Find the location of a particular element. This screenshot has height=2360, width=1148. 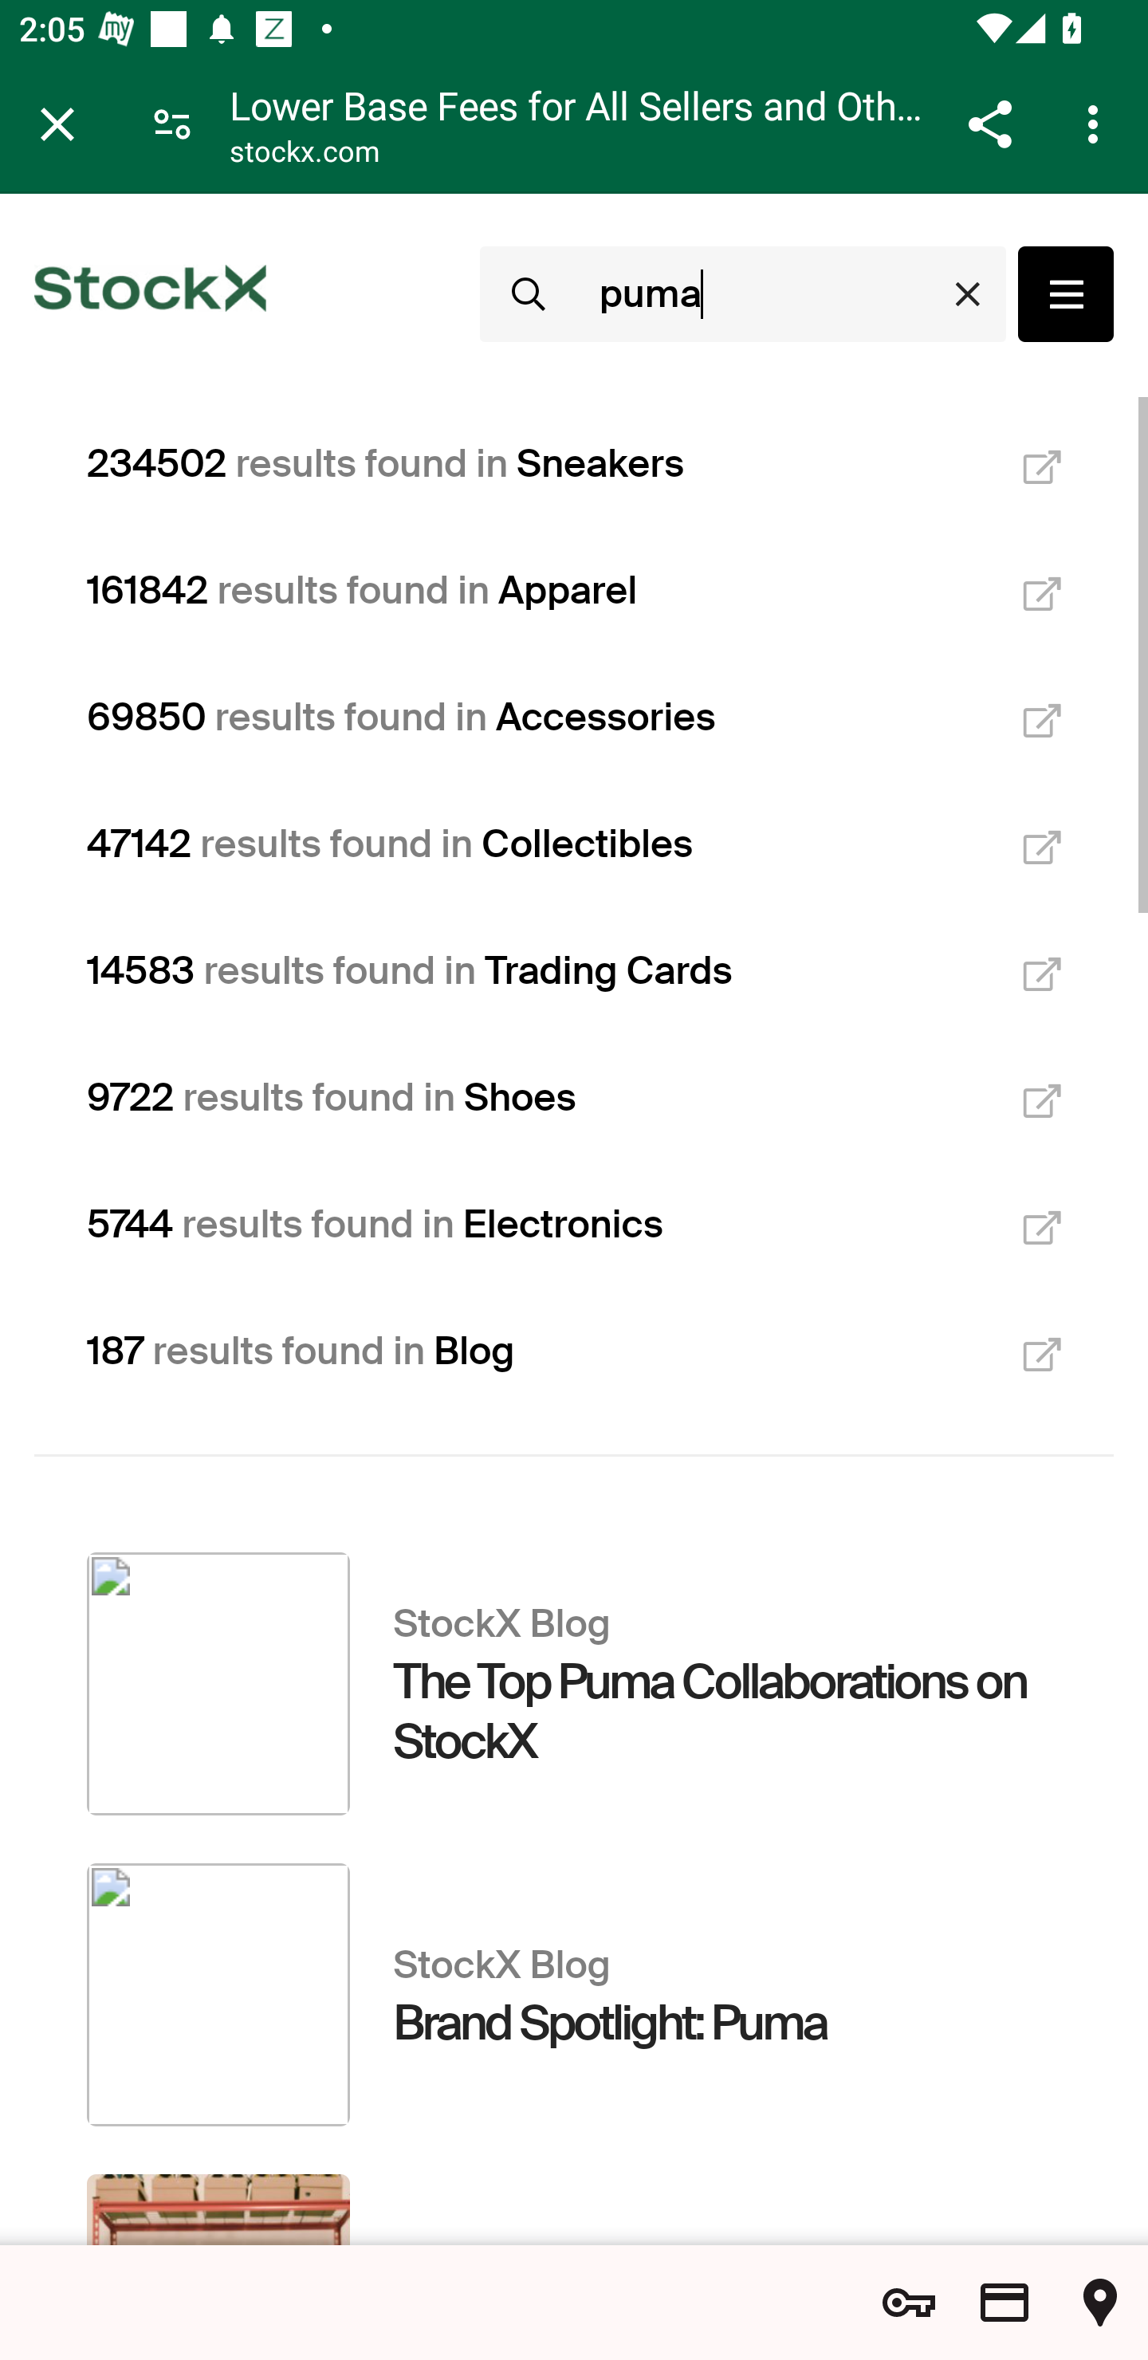

Show saved addresses is located at coordinates (1100, 2303).